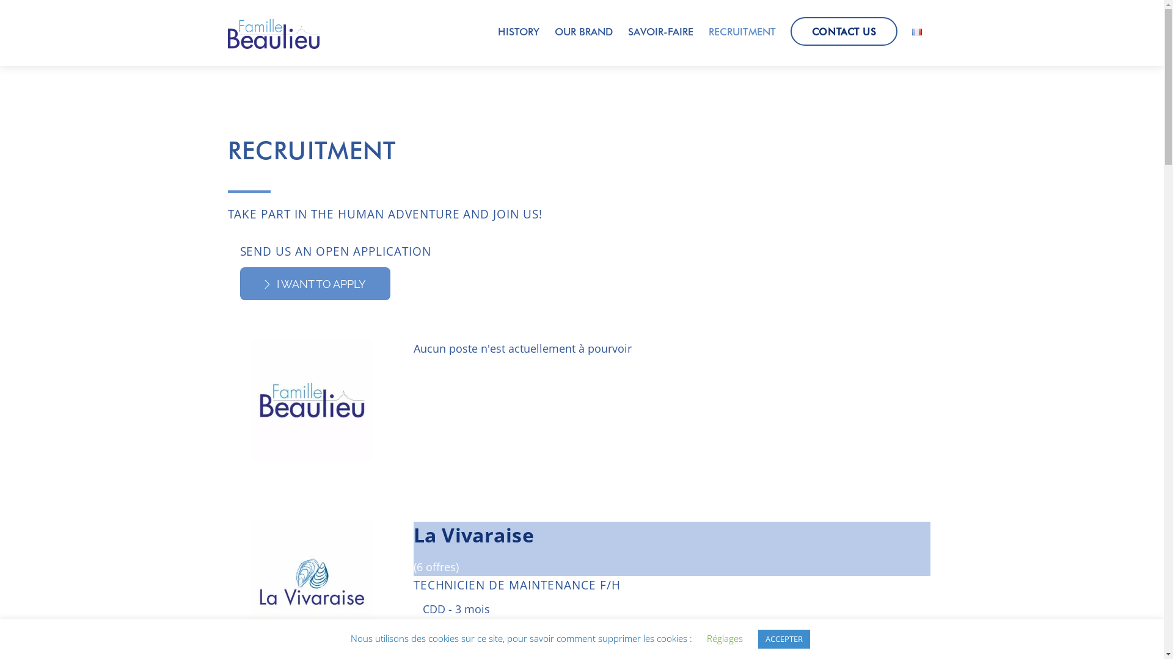 The width and height of the screenshot is (1173, 659). What do you see at coordinates (273, 43) in the screenshot?
I see `Famille Beaulieu` at bounding box center [273, 43].